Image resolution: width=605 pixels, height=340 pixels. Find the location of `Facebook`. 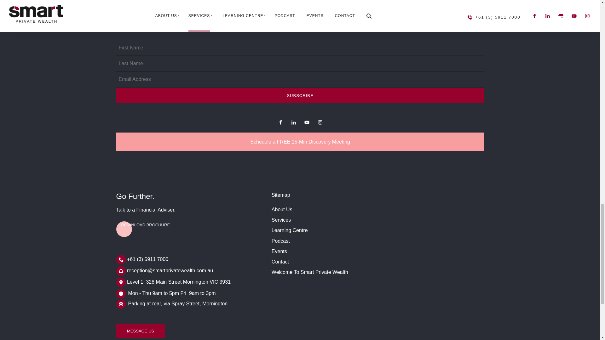

Facebook is located at coordinates (280, 122).